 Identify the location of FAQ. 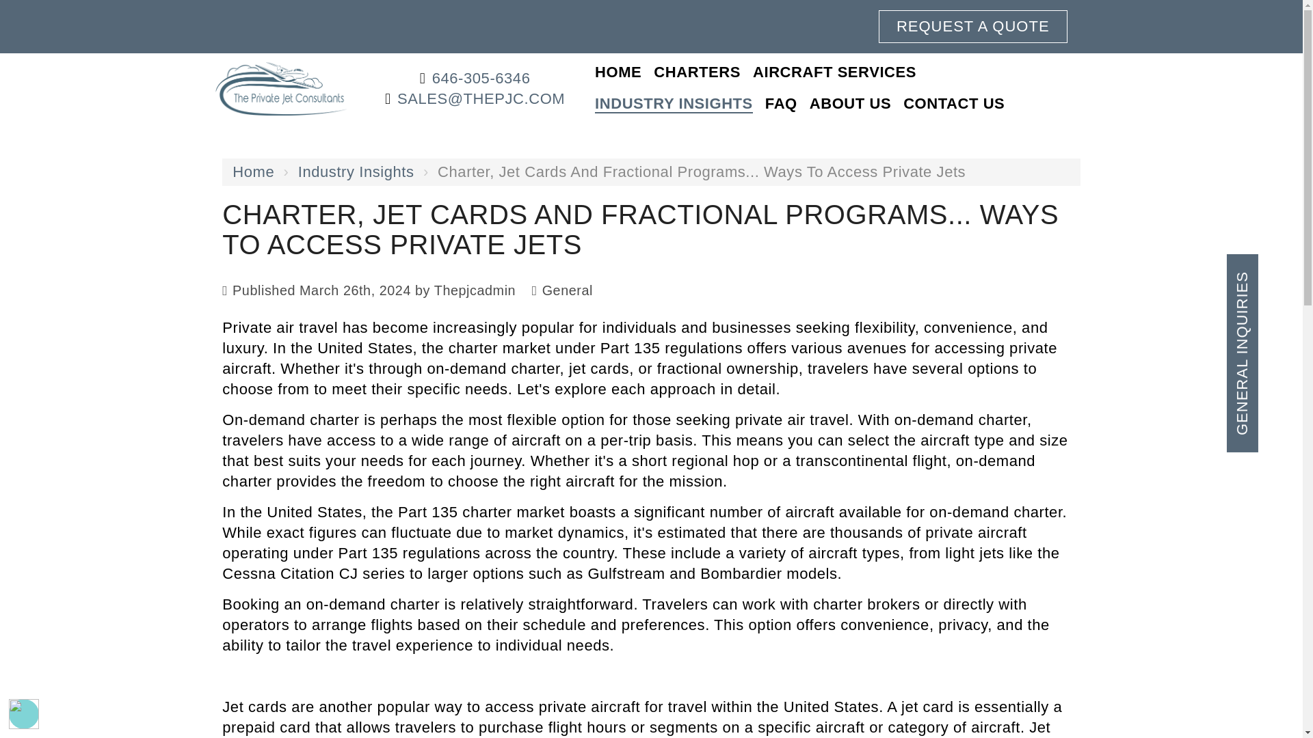
(781, 104).